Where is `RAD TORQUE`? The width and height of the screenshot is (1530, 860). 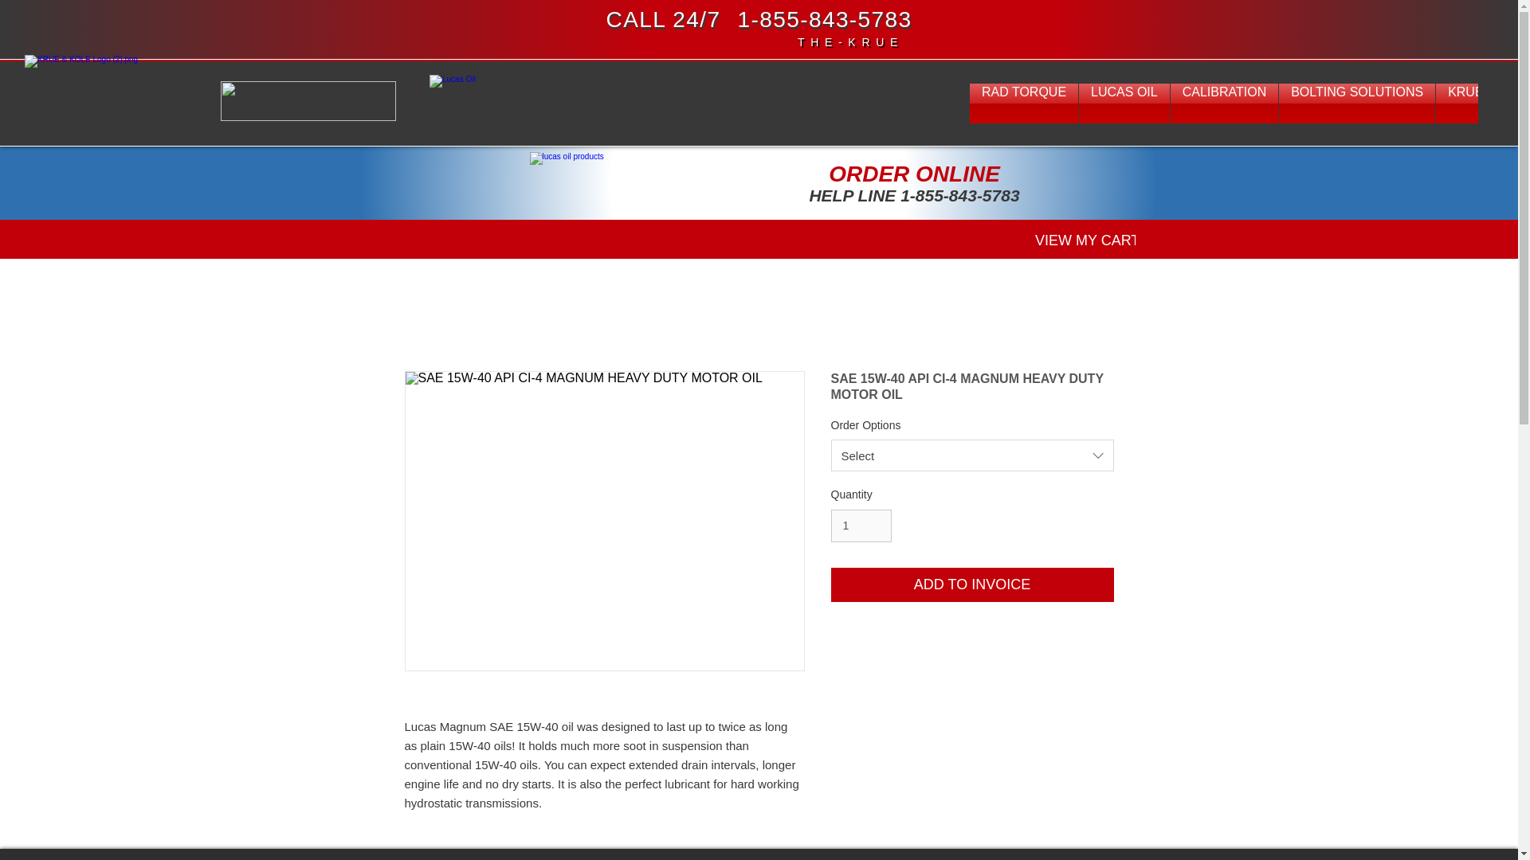
RAD TORQUE is located at coordinates (1024, 104).